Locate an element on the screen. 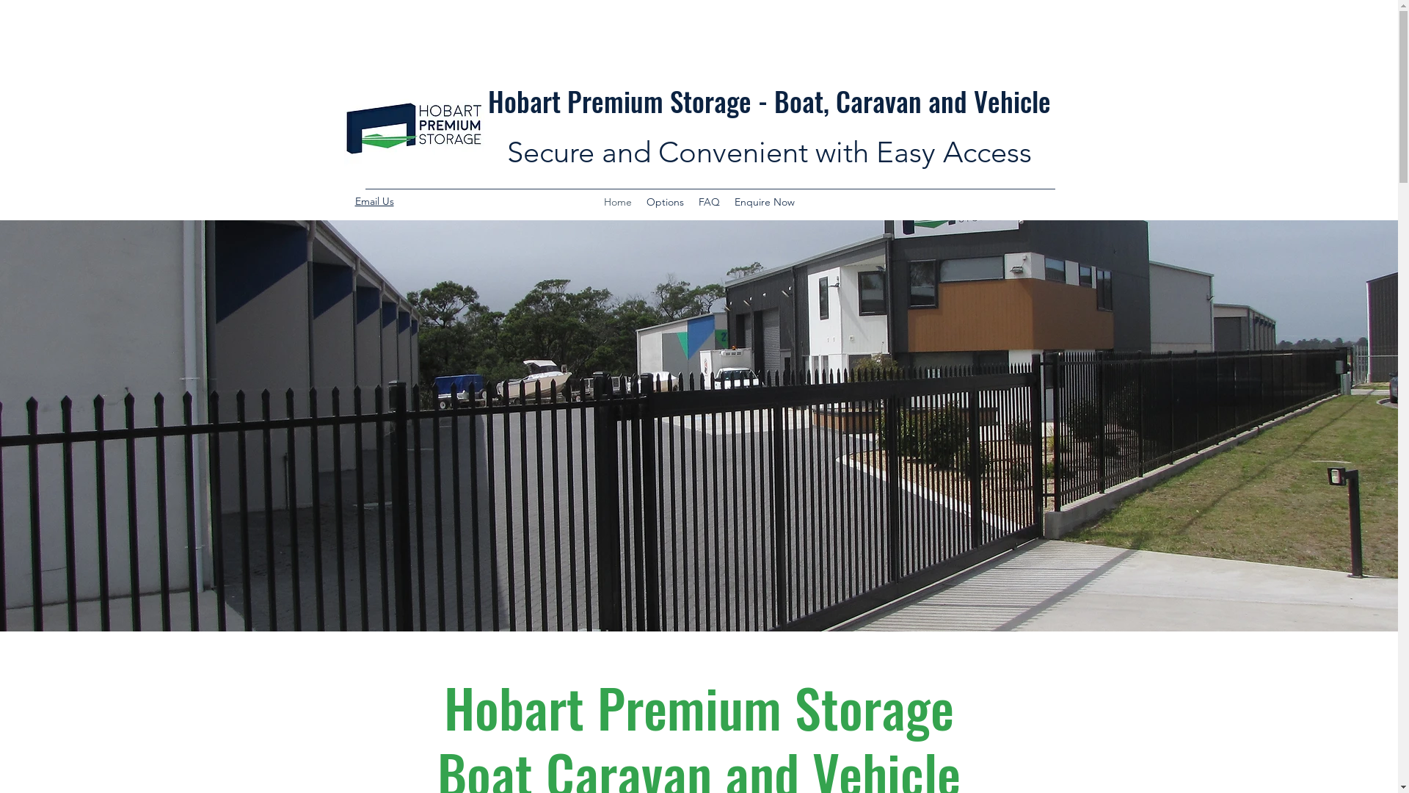 This screenshot has width=1409, height=793. Home is located at coordinates (617, 202).